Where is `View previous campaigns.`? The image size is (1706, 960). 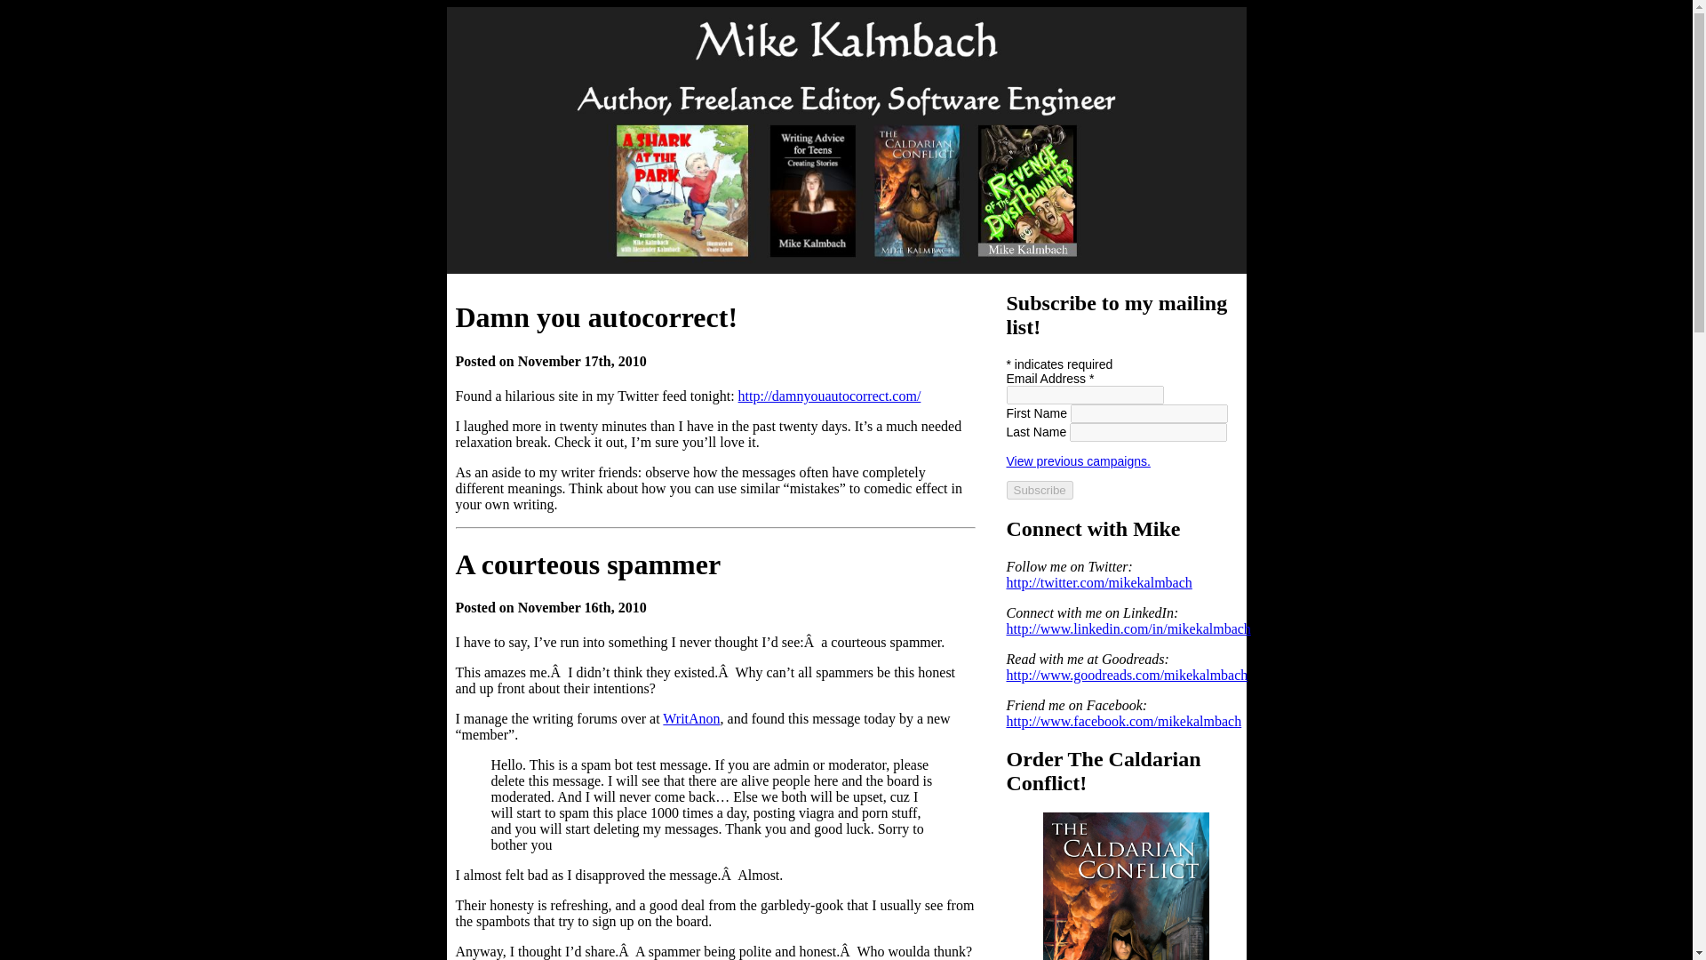
View previous campaigns. is located at coordinates (1078, 460).